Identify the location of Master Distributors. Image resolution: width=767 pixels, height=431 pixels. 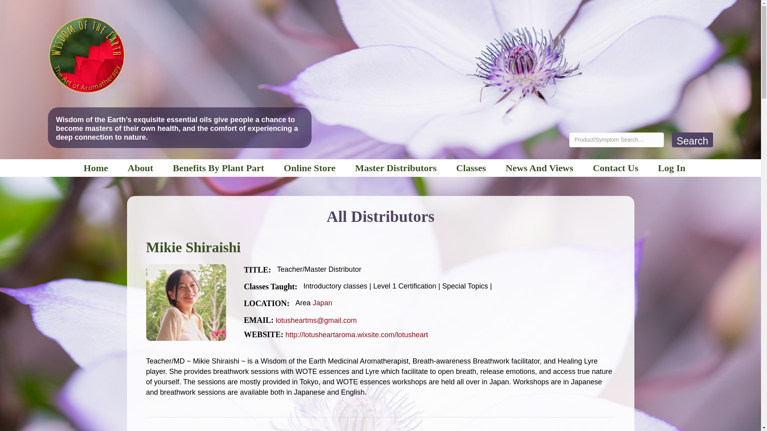
(396, 168).